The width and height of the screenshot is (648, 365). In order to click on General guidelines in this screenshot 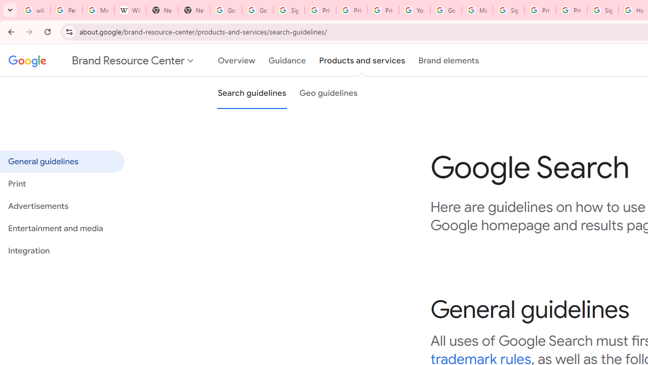, I will do `click(62, 161)`.